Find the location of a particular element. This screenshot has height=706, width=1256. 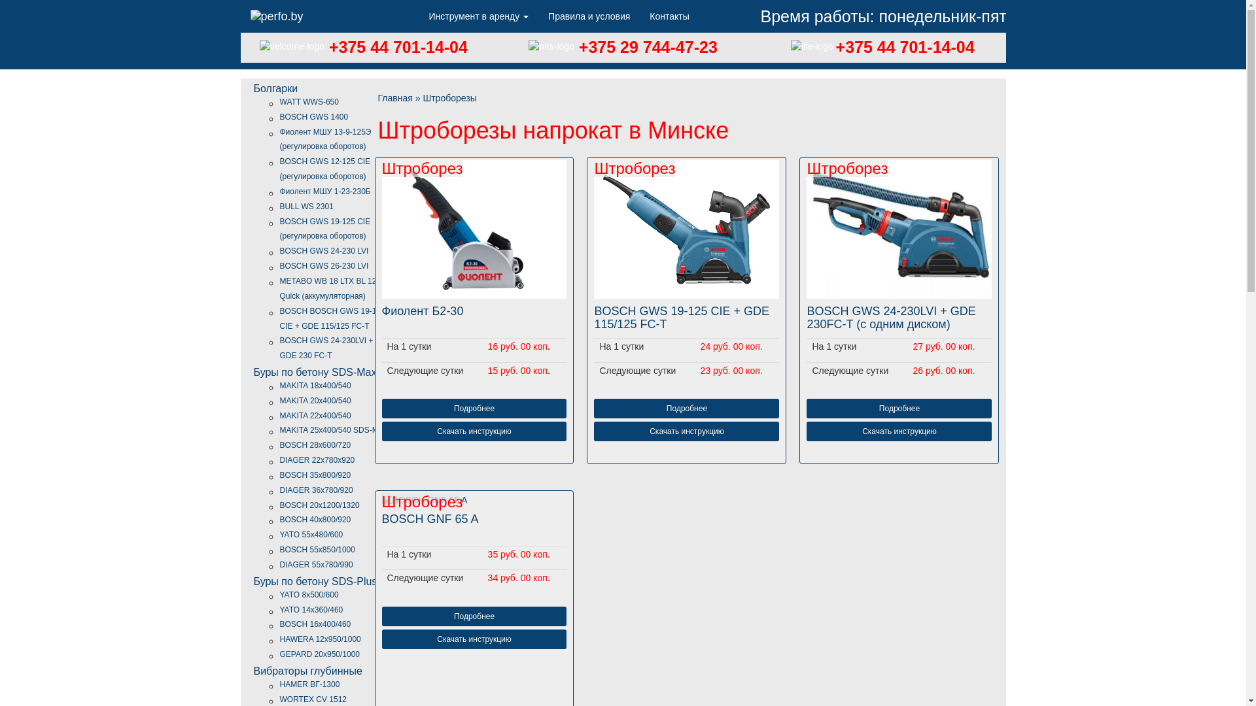

BOSCH GWS 1400 is located at coordinates (314, 117).